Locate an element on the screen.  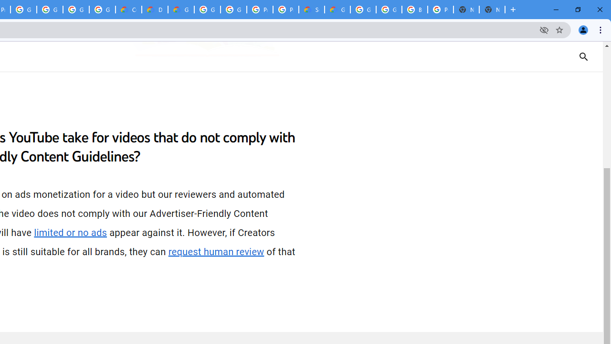
request human review is located at coordinates (216, 252).